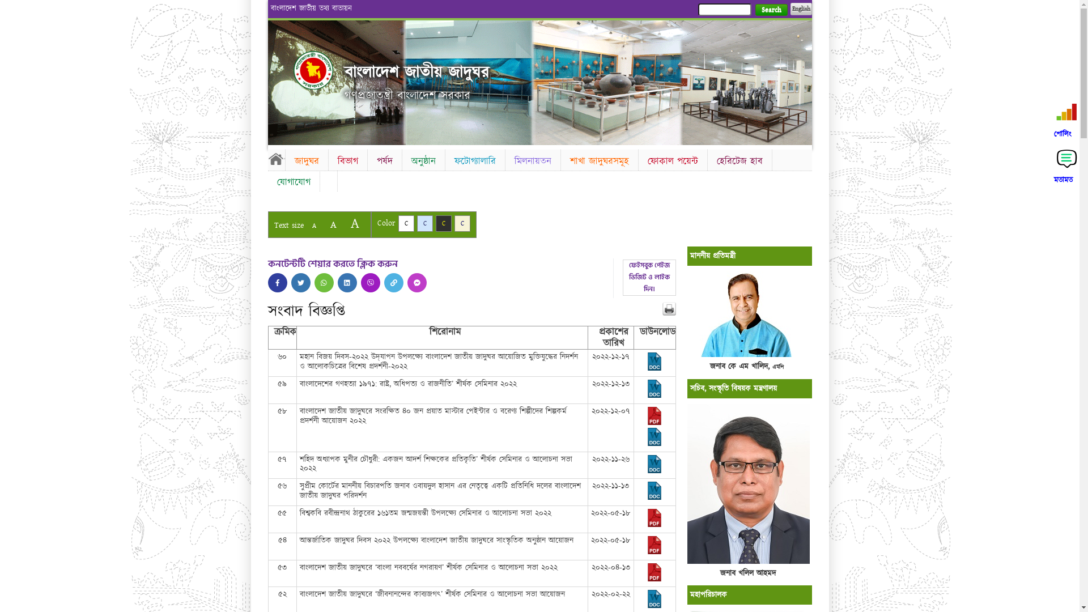  I want to click on C, so click(406, 223).